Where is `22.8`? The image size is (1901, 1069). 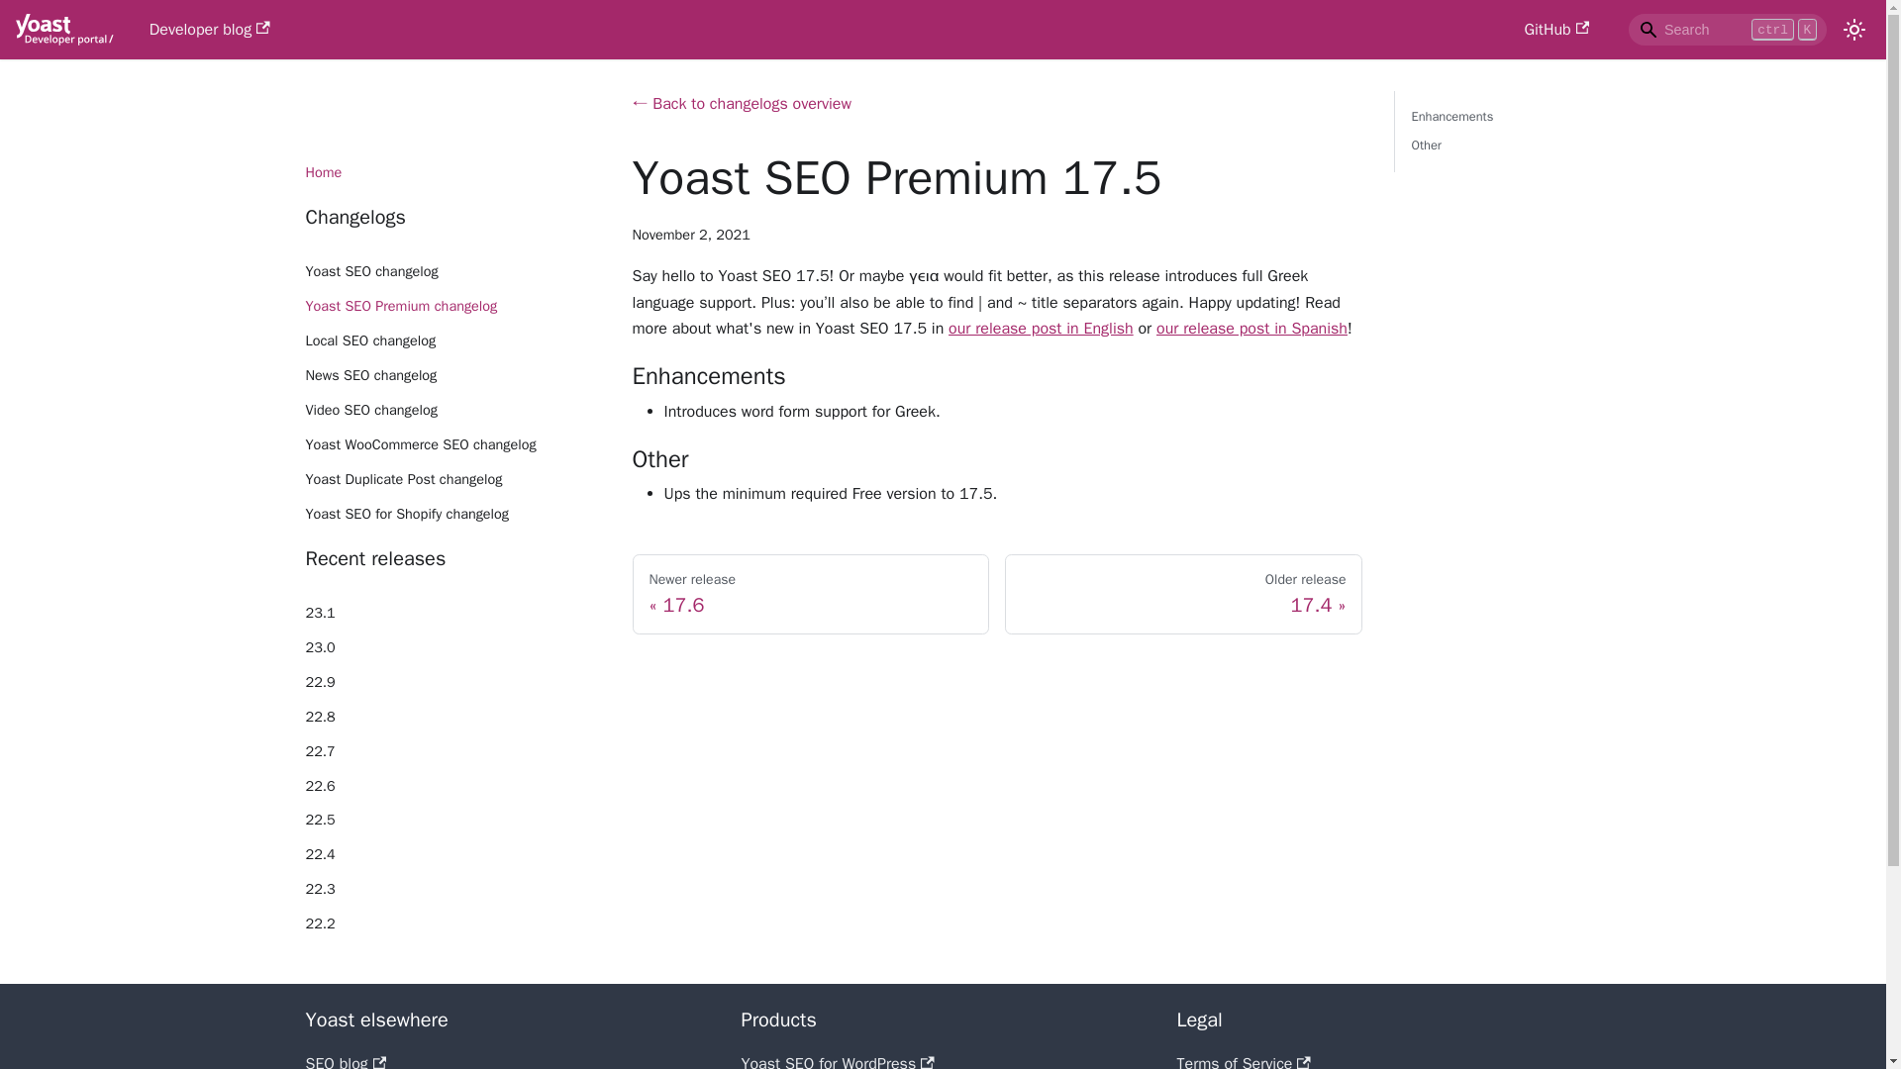
22.8 is located at coordinates (453, 717).